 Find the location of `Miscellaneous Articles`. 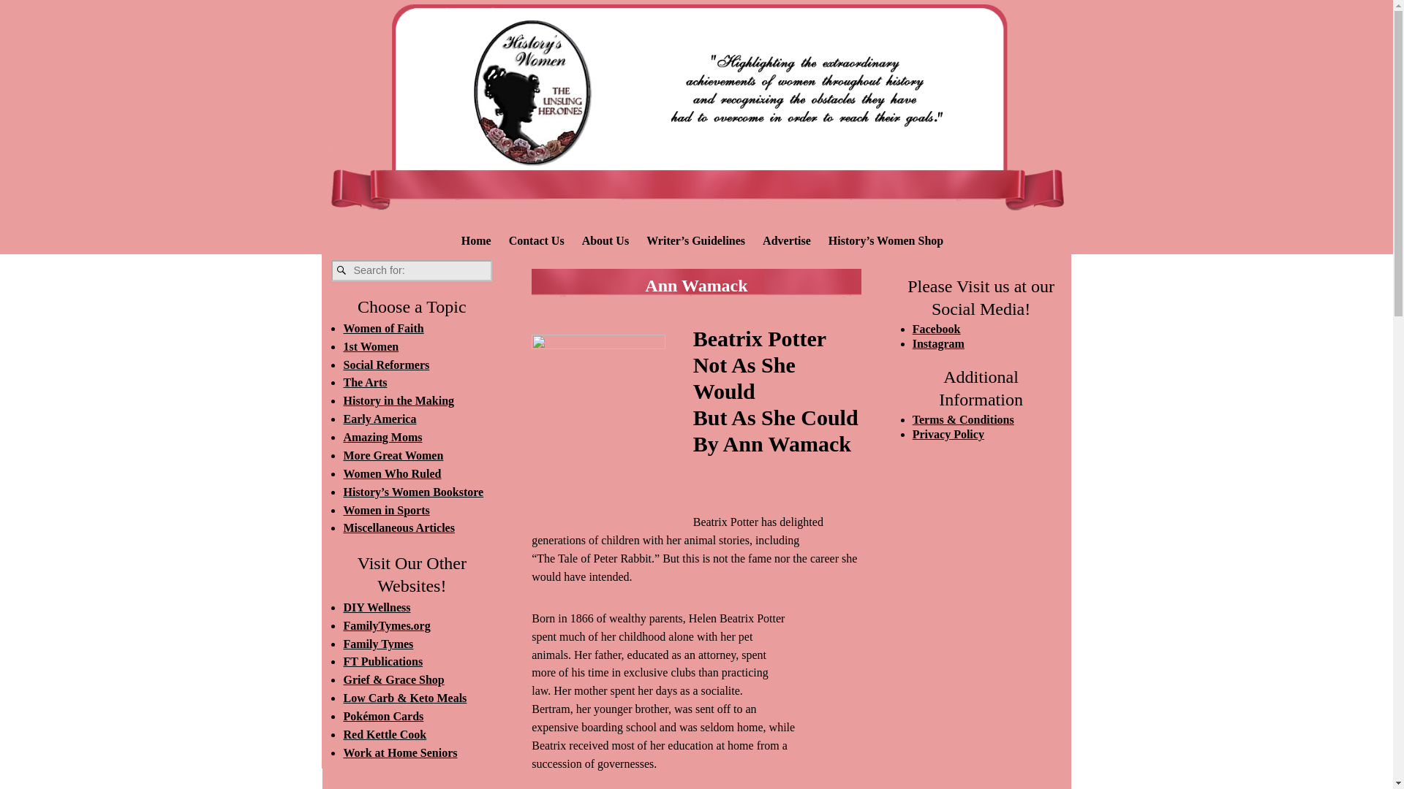

Miscellaneous Articles is located at coordinates (398, 527).